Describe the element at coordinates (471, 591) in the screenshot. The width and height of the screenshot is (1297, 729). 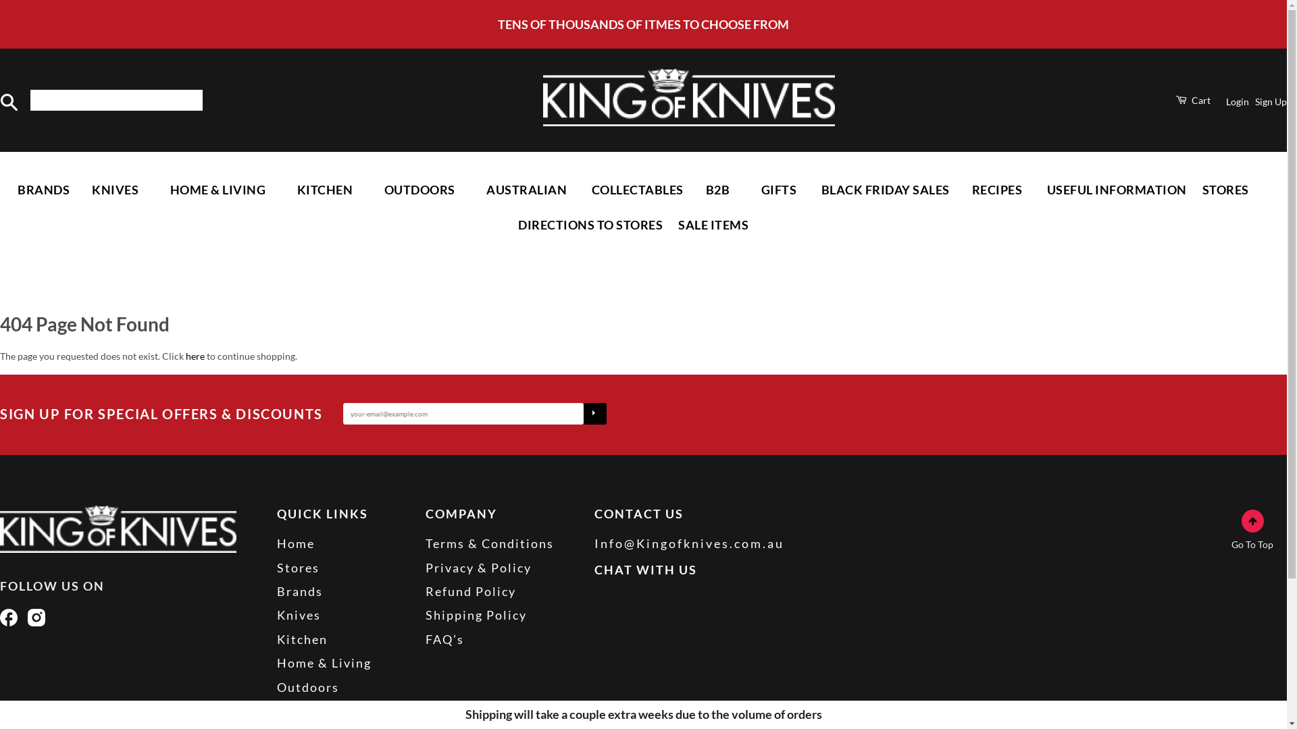
I see `Refund Policy` at that location.